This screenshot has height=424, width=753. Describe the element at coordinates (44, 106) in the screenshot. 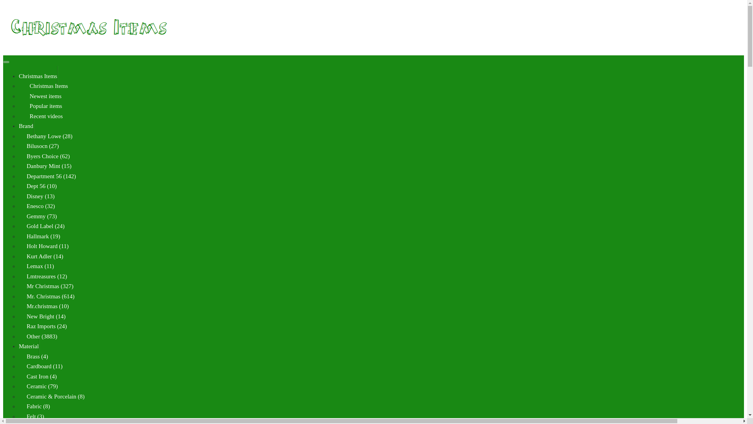

I see `  Popular items` at that location.